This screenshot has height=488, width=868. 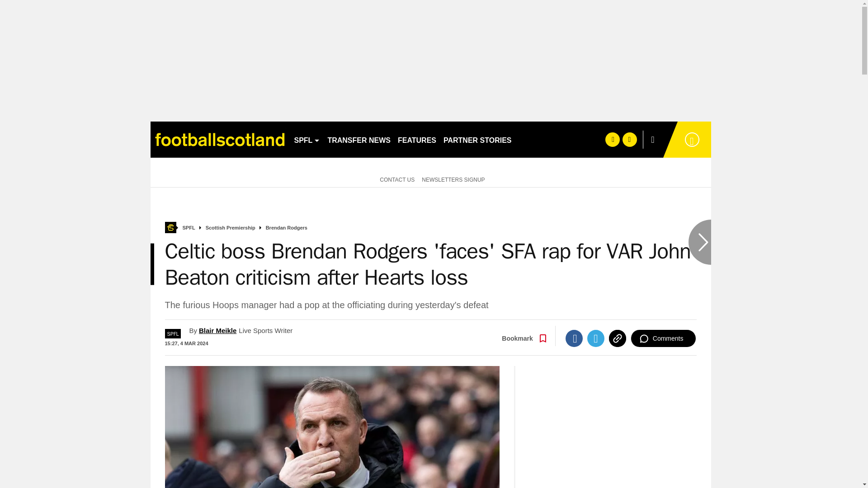 I want to click on FEATURES, so click(x=417, y=139).